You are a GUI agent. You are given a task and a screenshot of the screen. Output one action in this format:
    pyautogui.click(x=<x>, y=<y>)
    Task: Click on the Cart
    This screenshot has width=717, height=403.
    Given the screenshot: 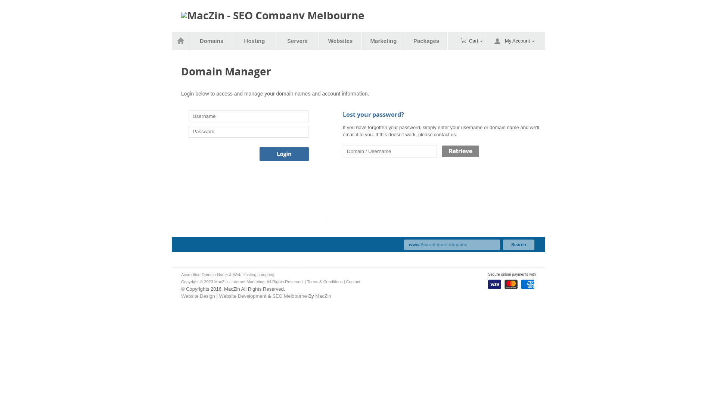 What is the action you would take?
    pyautogui.click(x=472, y=41)
    